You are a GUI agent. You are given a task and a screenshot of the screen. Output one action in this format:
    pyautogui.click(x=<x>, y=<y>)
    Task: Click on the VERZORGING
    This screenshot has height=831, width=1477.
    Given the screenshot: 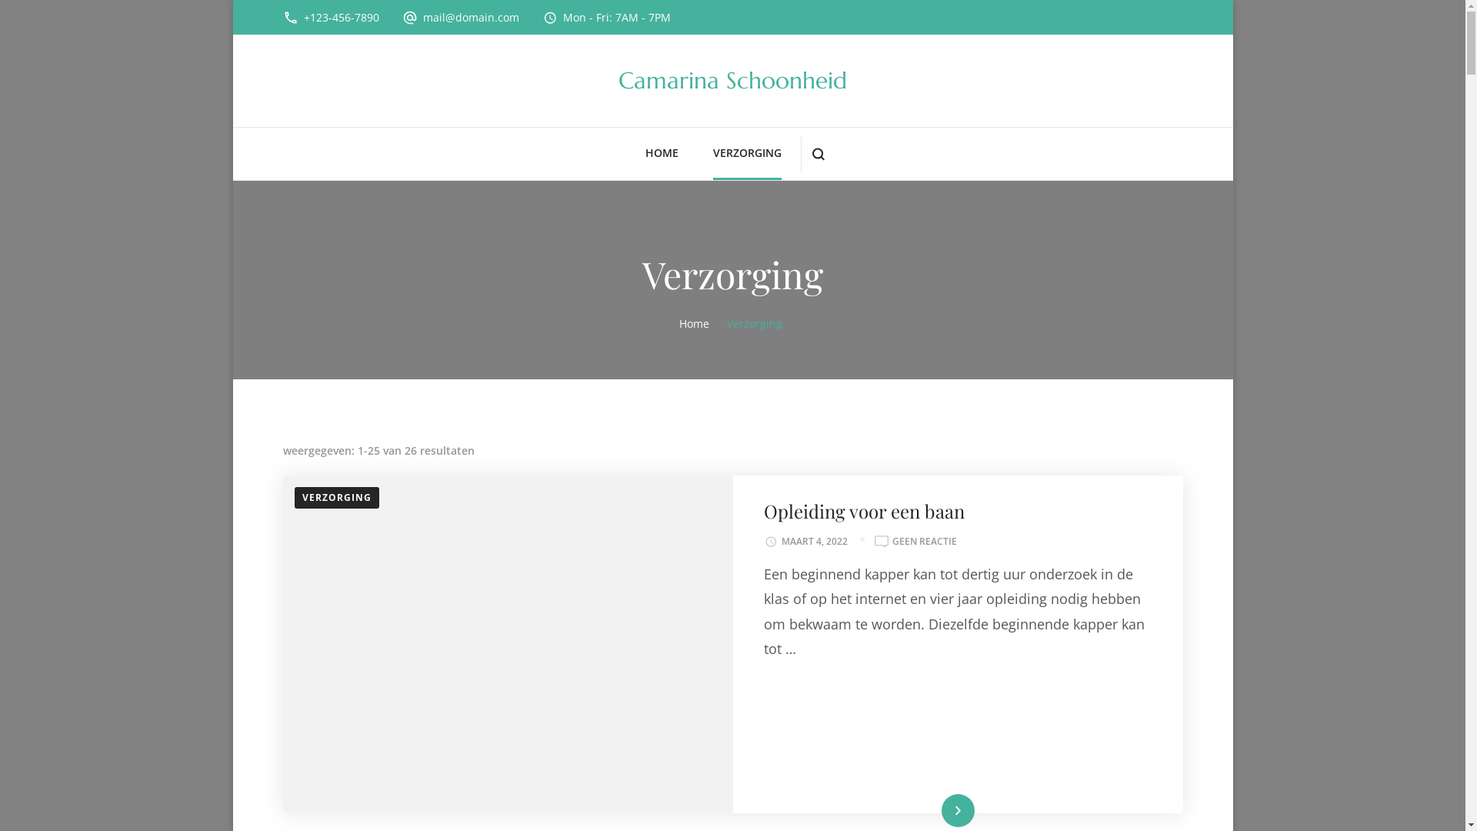 What is the action you would take?
    pyautogui.click(x=335, y=498)
    